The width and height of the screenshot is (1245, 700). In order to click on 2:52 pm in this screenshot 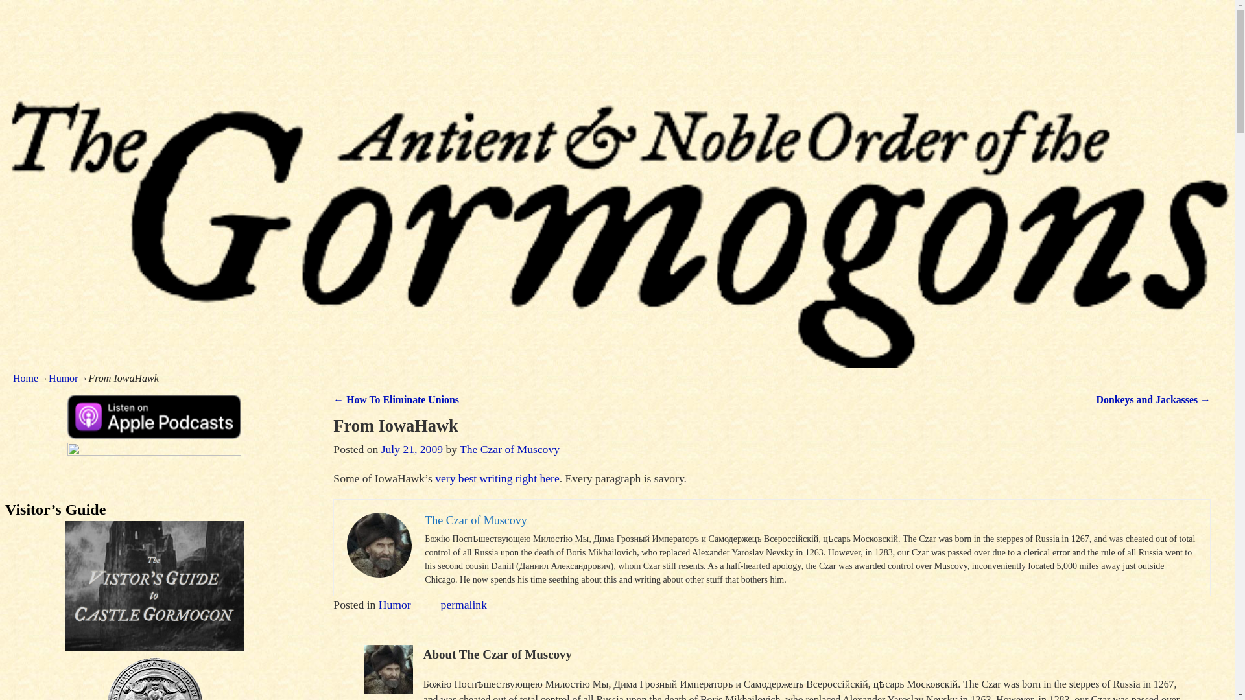, I will do `click(412, 449)`.